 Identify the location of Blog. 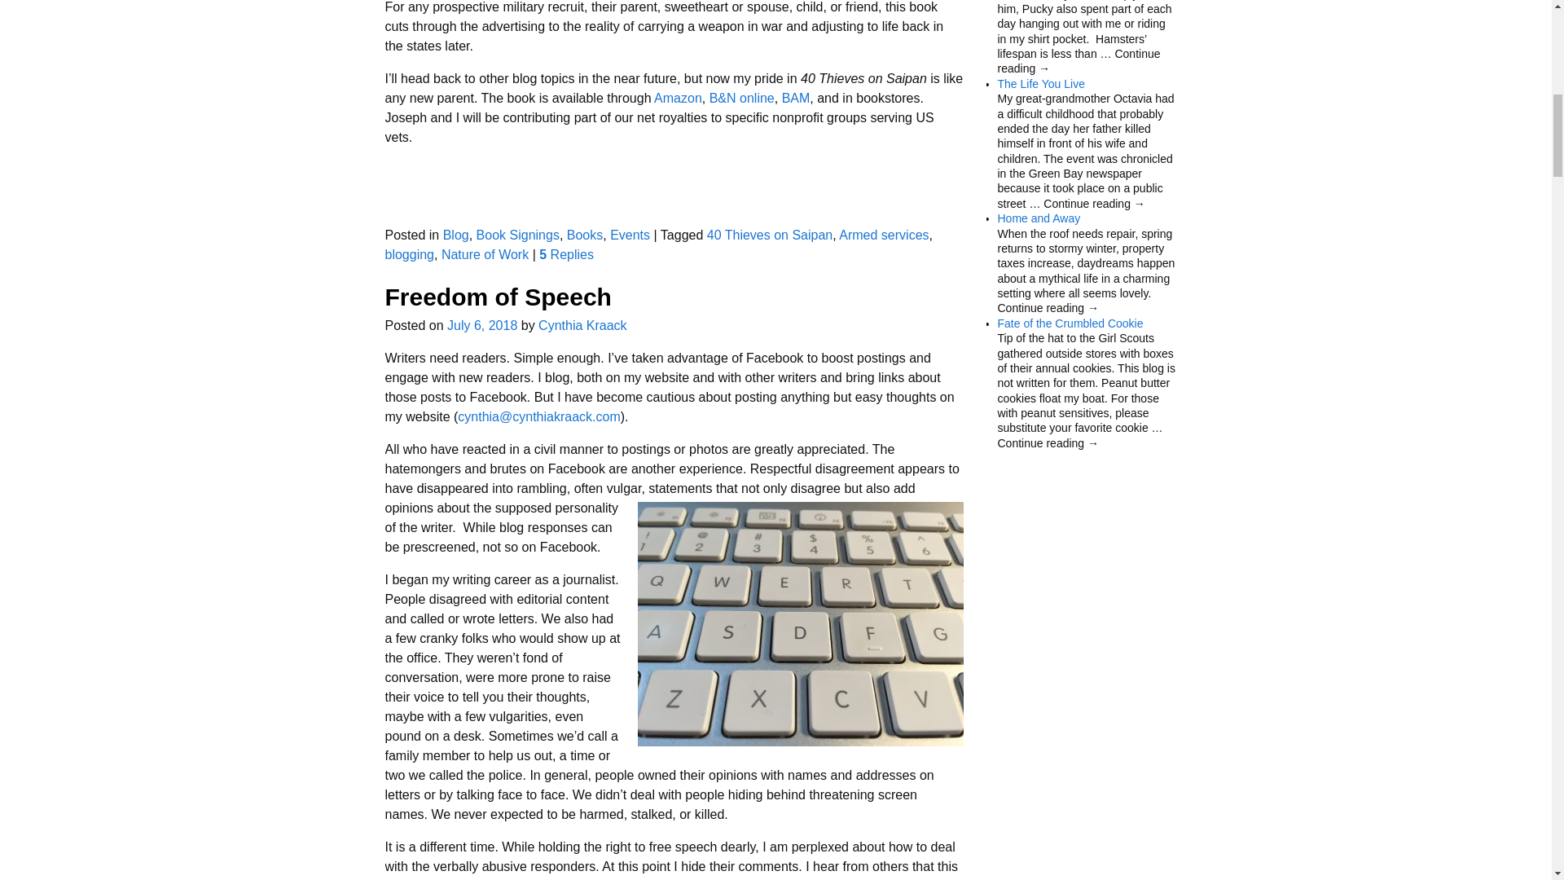
(456, 235).